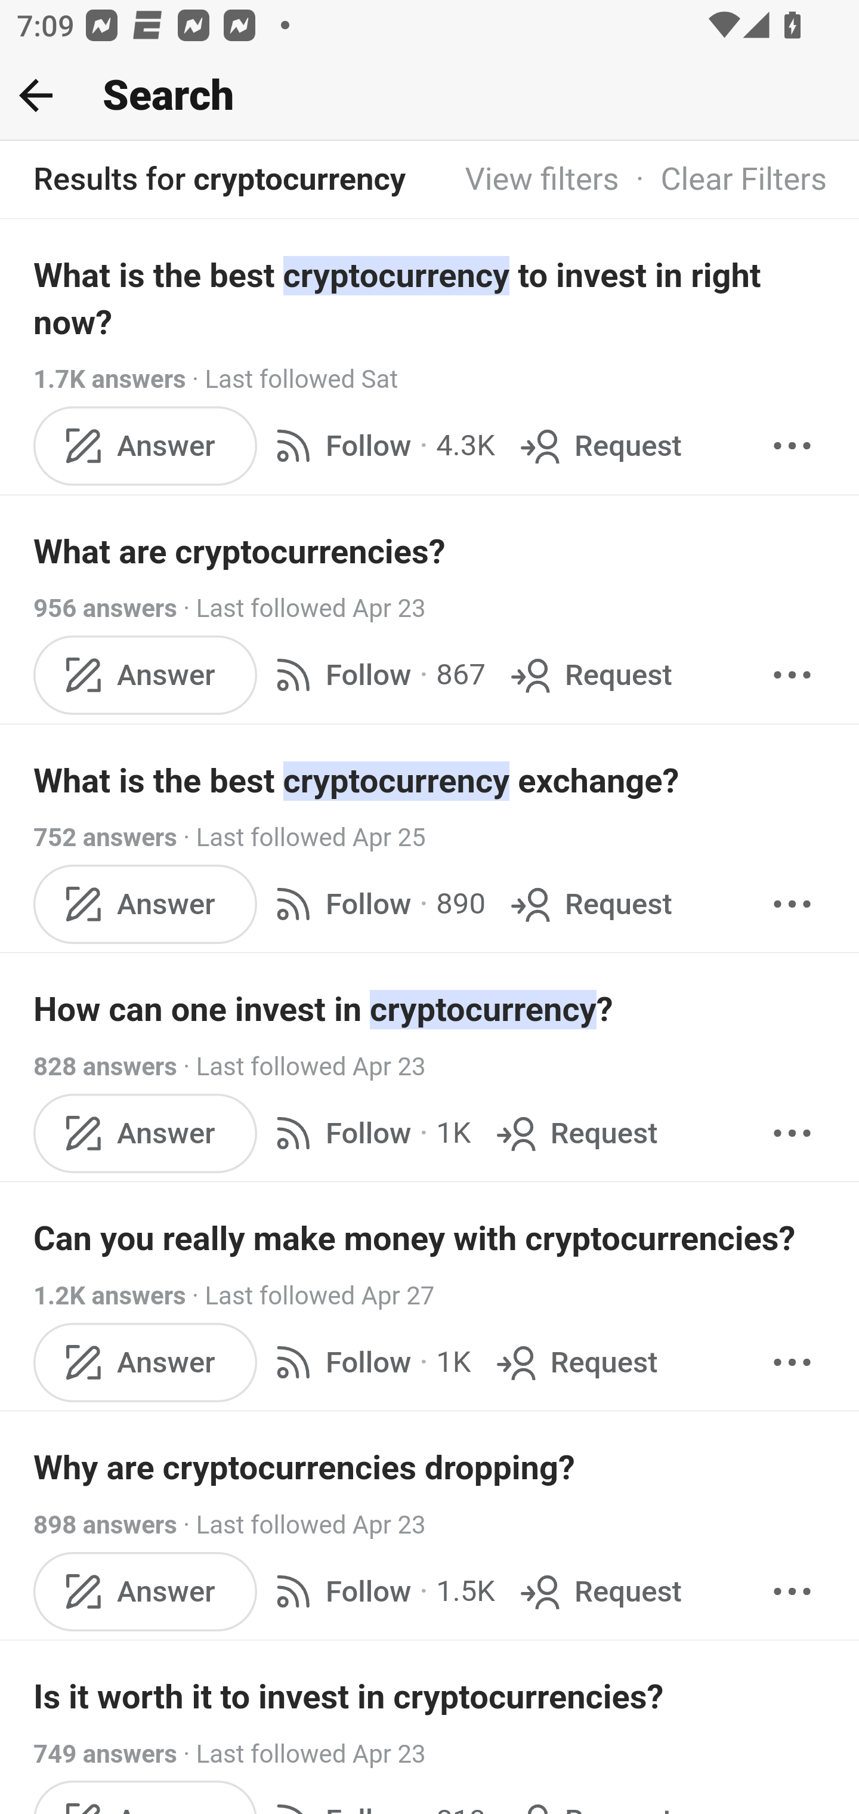  What do you see at coordinates (36, 95) in the screenshot?
I see `Back` at bounding box center [36, 95].